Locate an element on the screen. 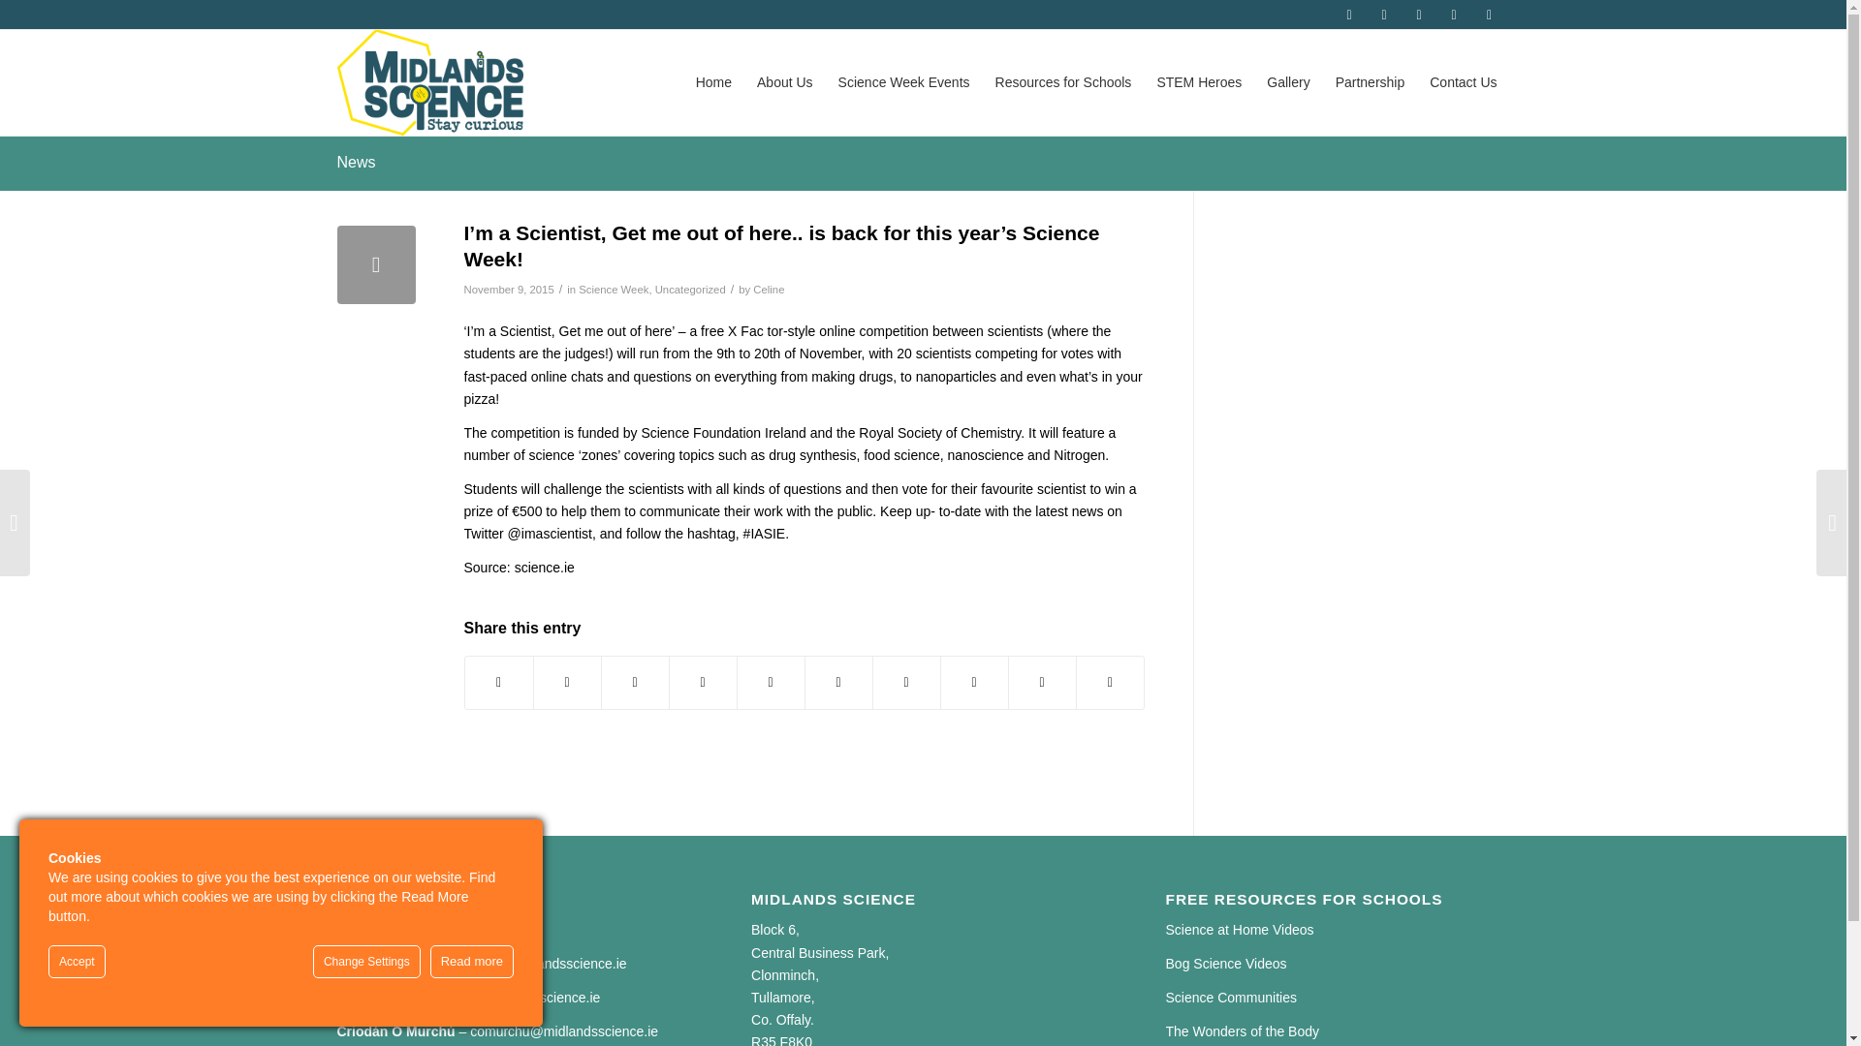 The height and width of the screenshot is (1046, 1861). Science Week Events is located at coordinates (903, 82).